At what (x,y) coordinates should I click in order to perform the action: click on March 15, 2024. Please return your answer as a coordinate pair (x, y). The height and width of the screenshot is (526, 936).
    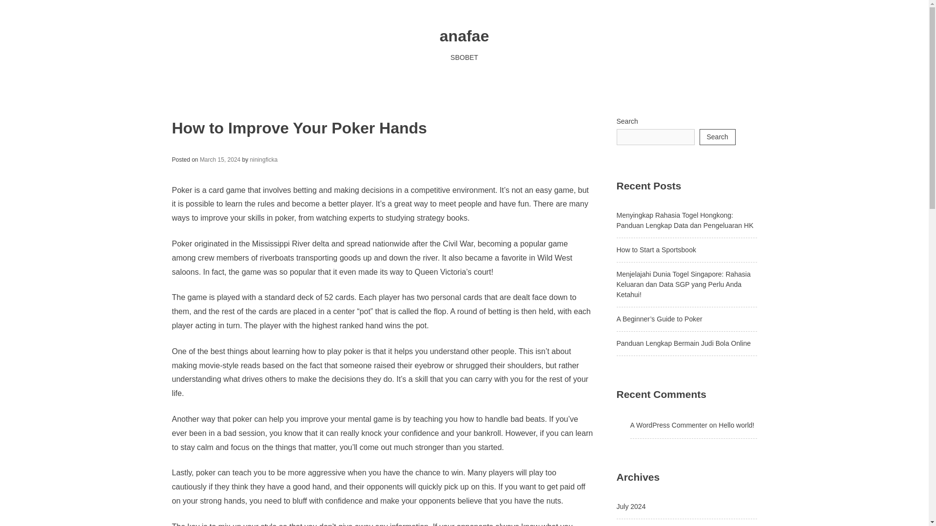
    Looking at the image, I should click on (220, 159).